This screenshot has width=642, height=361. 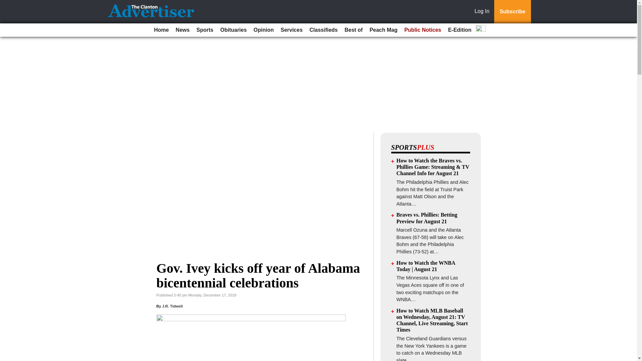 What do you see at coordinates (233, 30) in the screenshot?
I see `Obituaries` at bounding box center [233, 30].